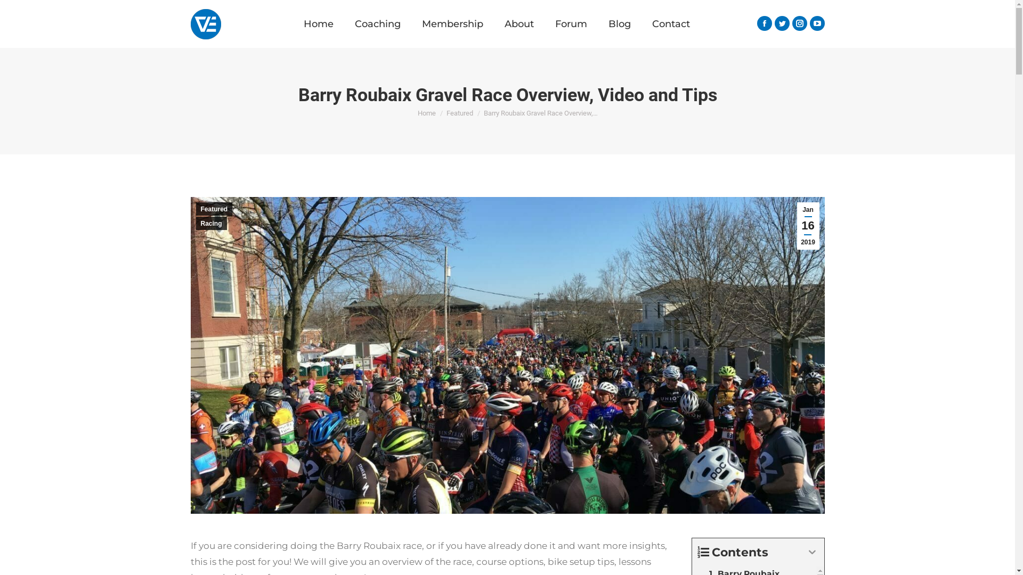 Image resolution: width=1023 pixels, height=575 pixels. Describe the element at coordinates (214, 209) in the screenshot. I see `Featured` at that location.